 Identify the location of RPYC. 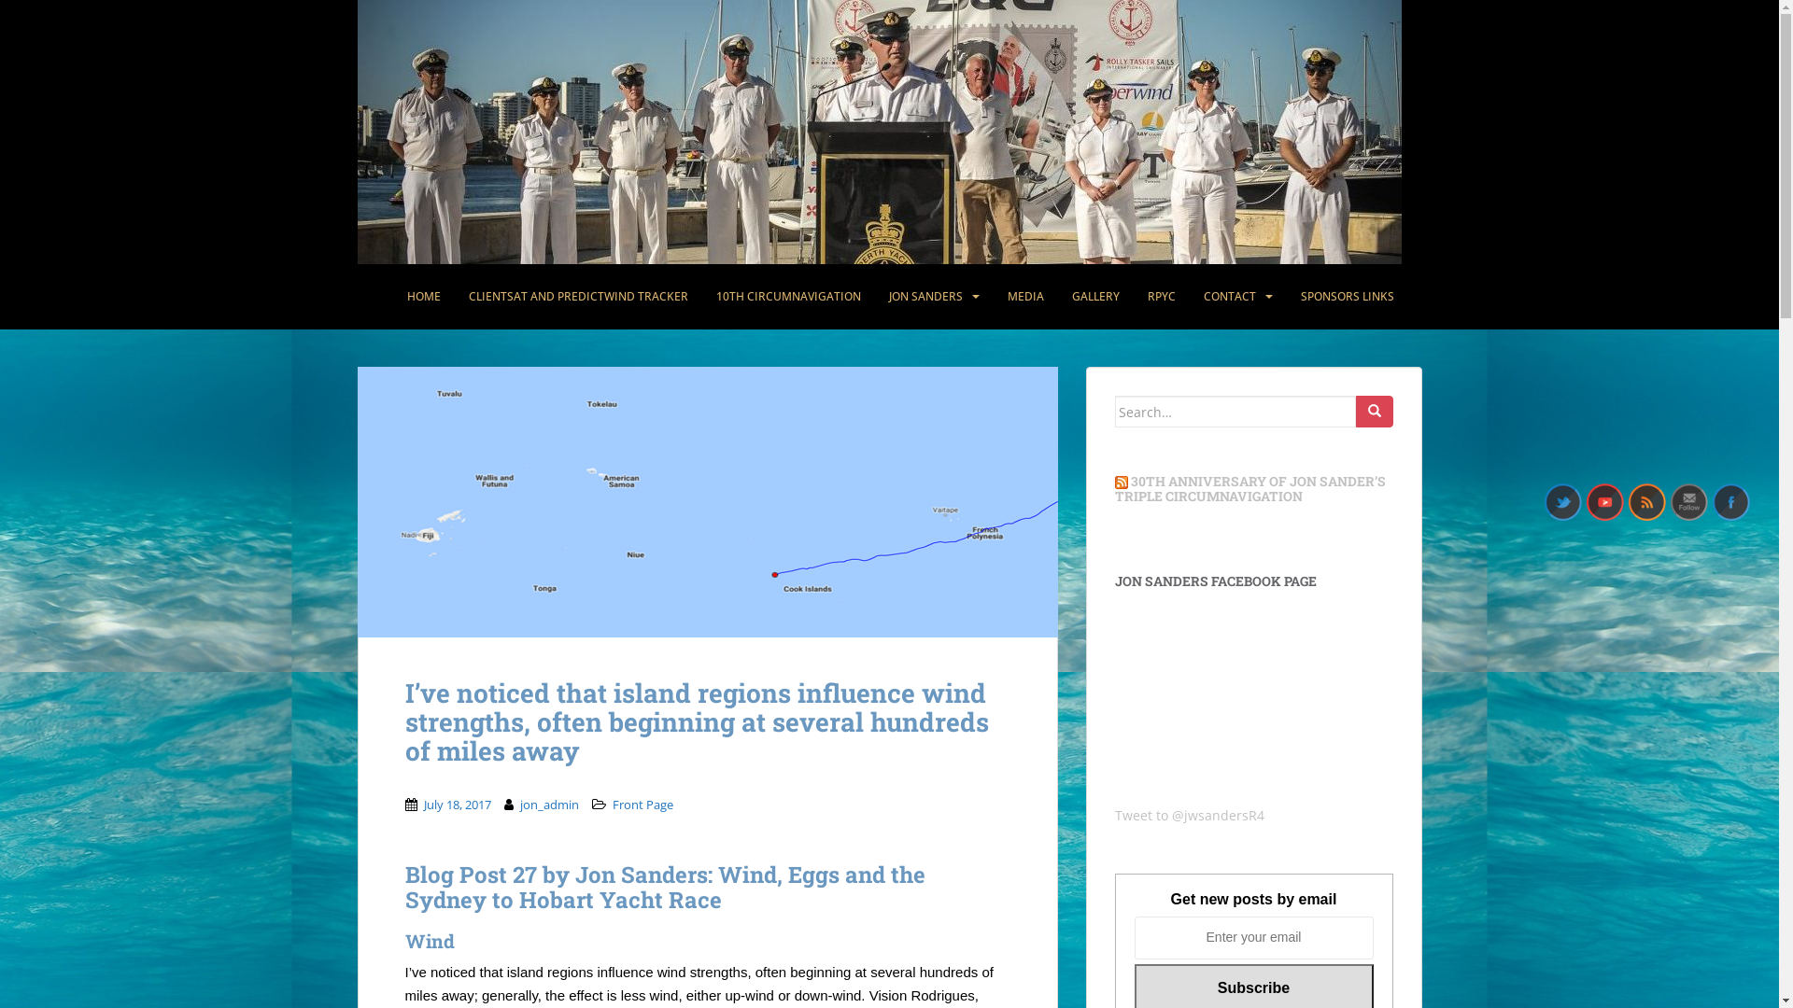
(1161, 297).